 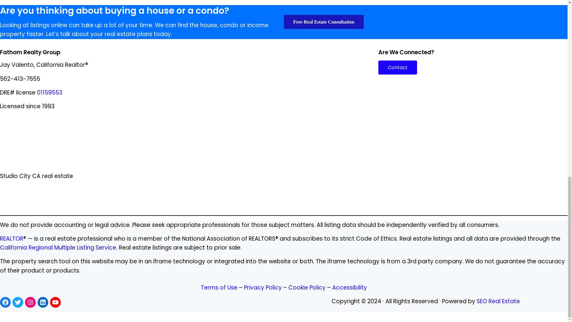 What do you see at coordinates (324, 21) in the screenshot?
I see `Free Real Estate Consultation` at bounding box center [324, 21].